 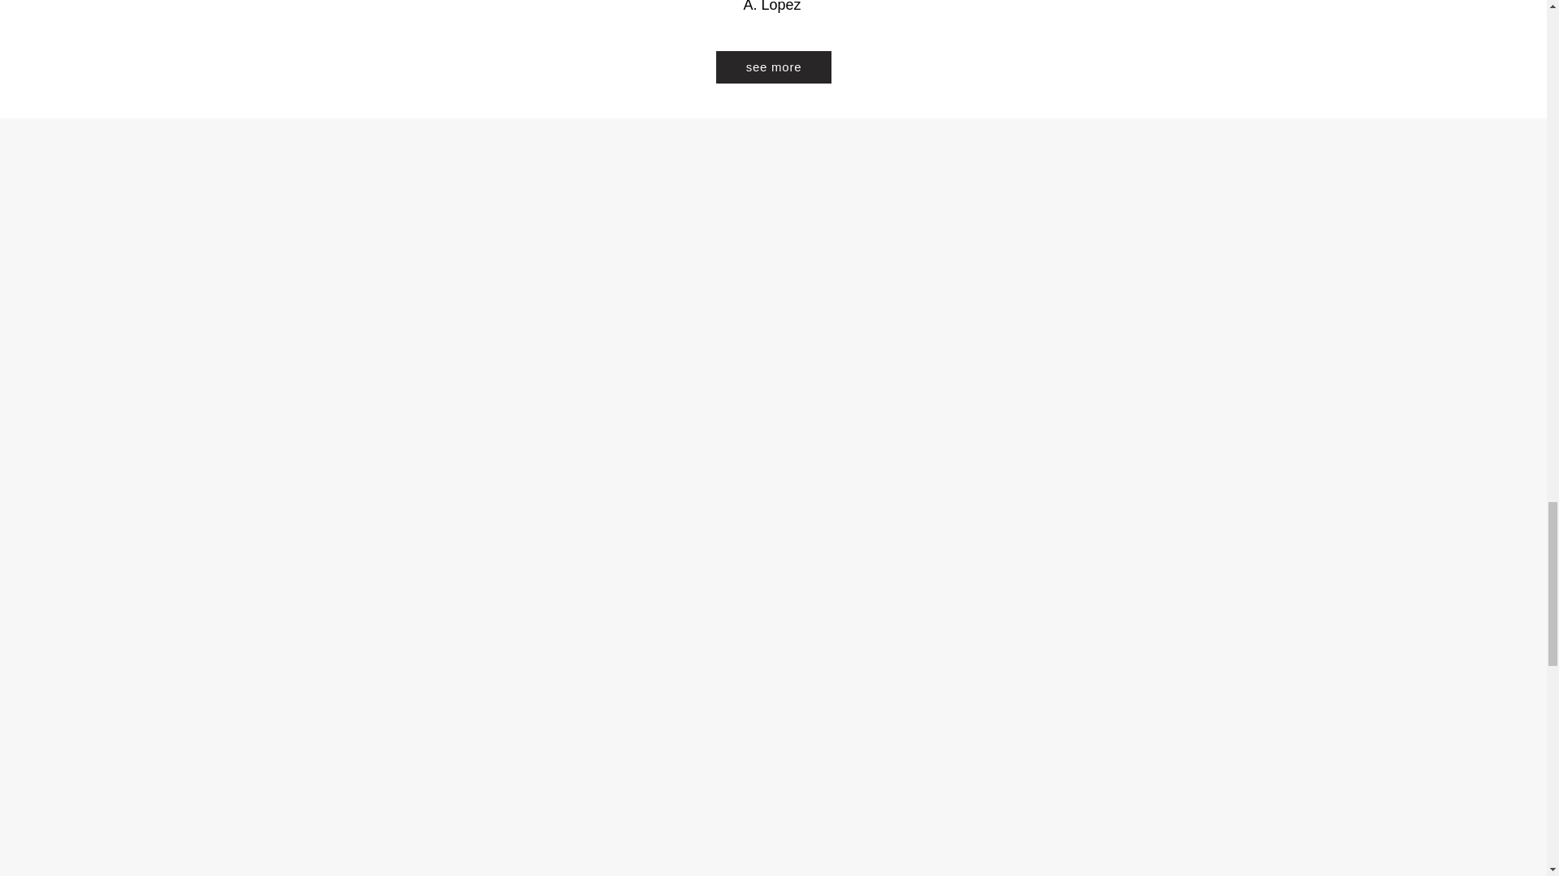 What do you see at coordinates (773, 67) in the screenshot?
I see `see more` at bounding box center [773, 67].